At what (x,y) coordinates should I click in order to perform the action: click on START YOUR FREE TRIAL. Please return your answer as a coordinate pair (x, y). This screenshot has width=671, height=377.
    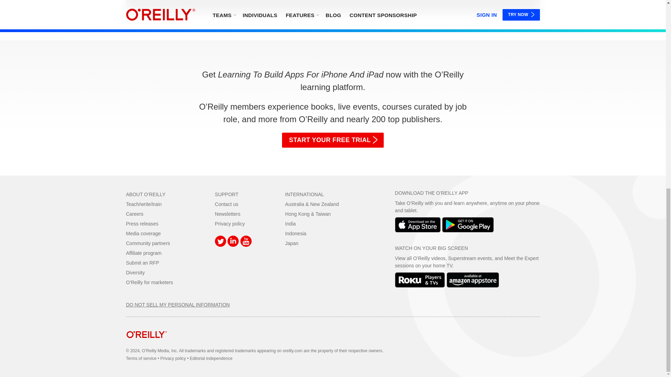
    Looking at the image, I should click on (333, 140).